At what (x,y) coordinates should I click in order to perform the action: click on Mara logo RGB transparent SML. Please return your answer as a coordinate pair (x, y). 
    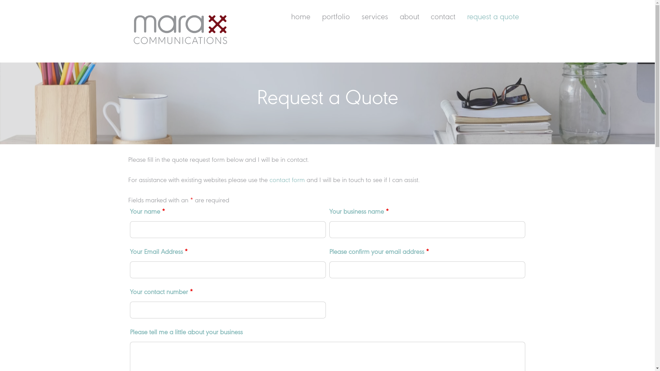
    Looking at the image, I should click on (179, 29).